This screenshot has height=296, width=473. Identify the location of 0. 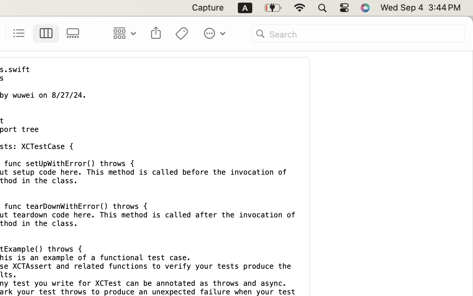
(75, 34).